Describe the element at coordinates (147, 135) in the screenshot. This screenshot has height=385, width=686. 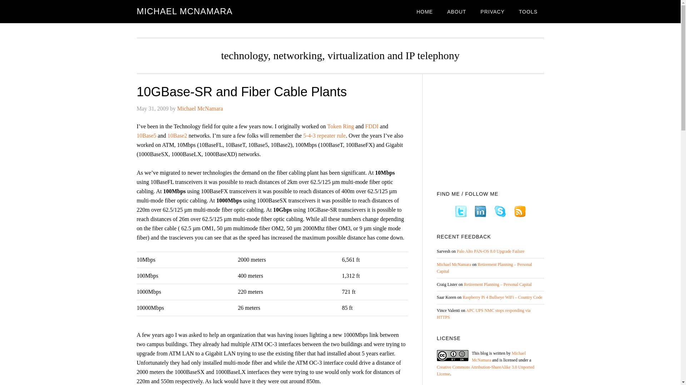
I see `10Base5` at that location.